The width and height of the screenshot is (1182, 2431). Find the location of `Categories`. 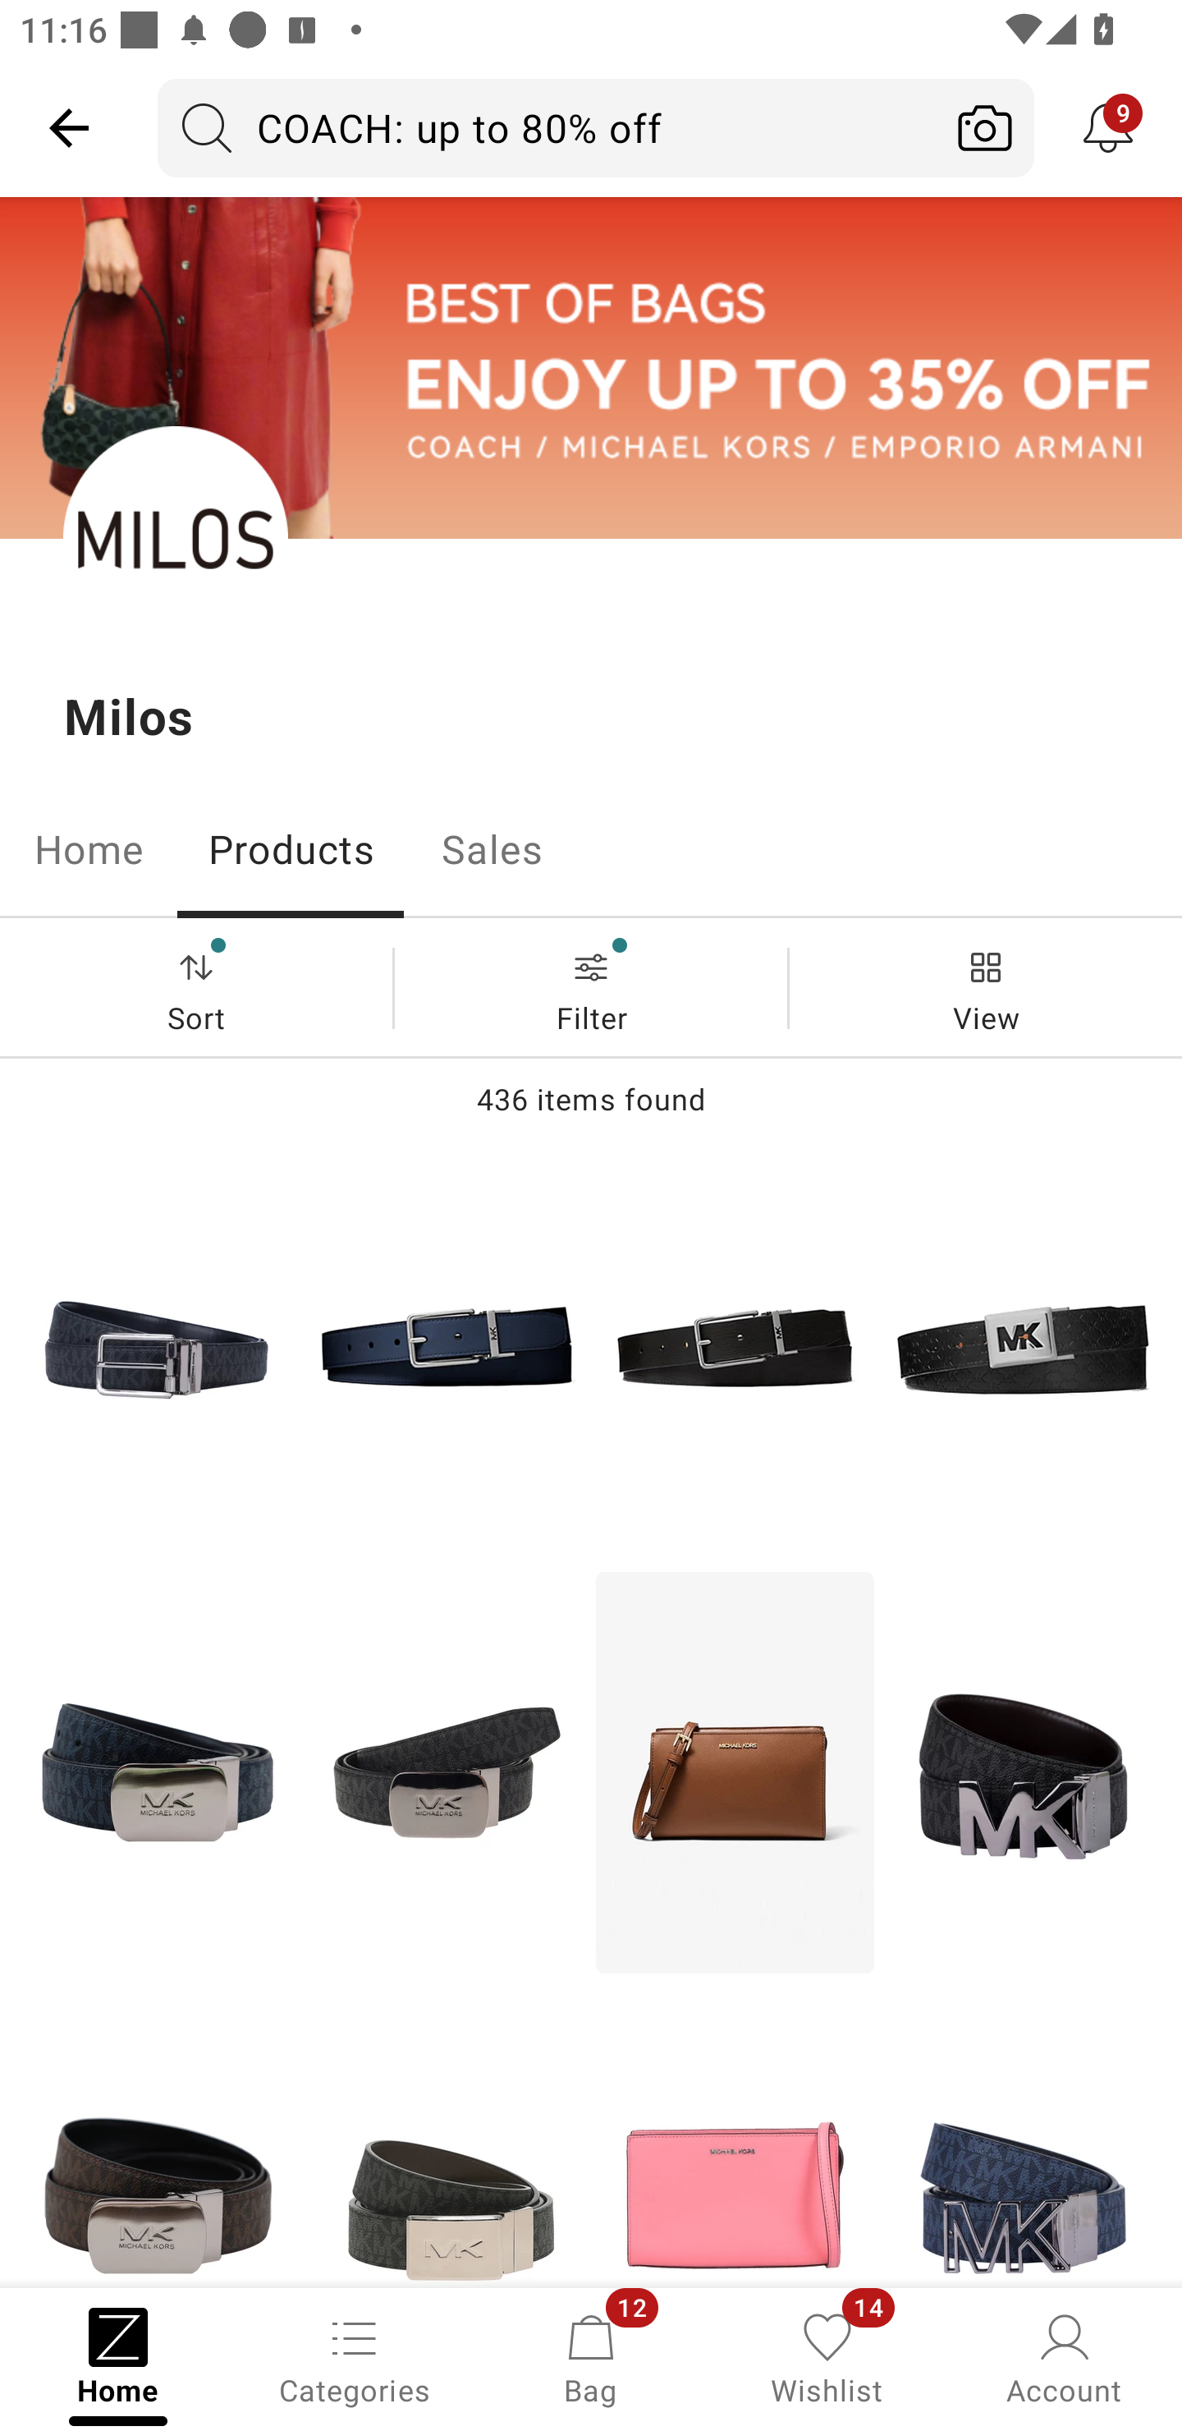

Categories is located at coordinates (355, 2357).